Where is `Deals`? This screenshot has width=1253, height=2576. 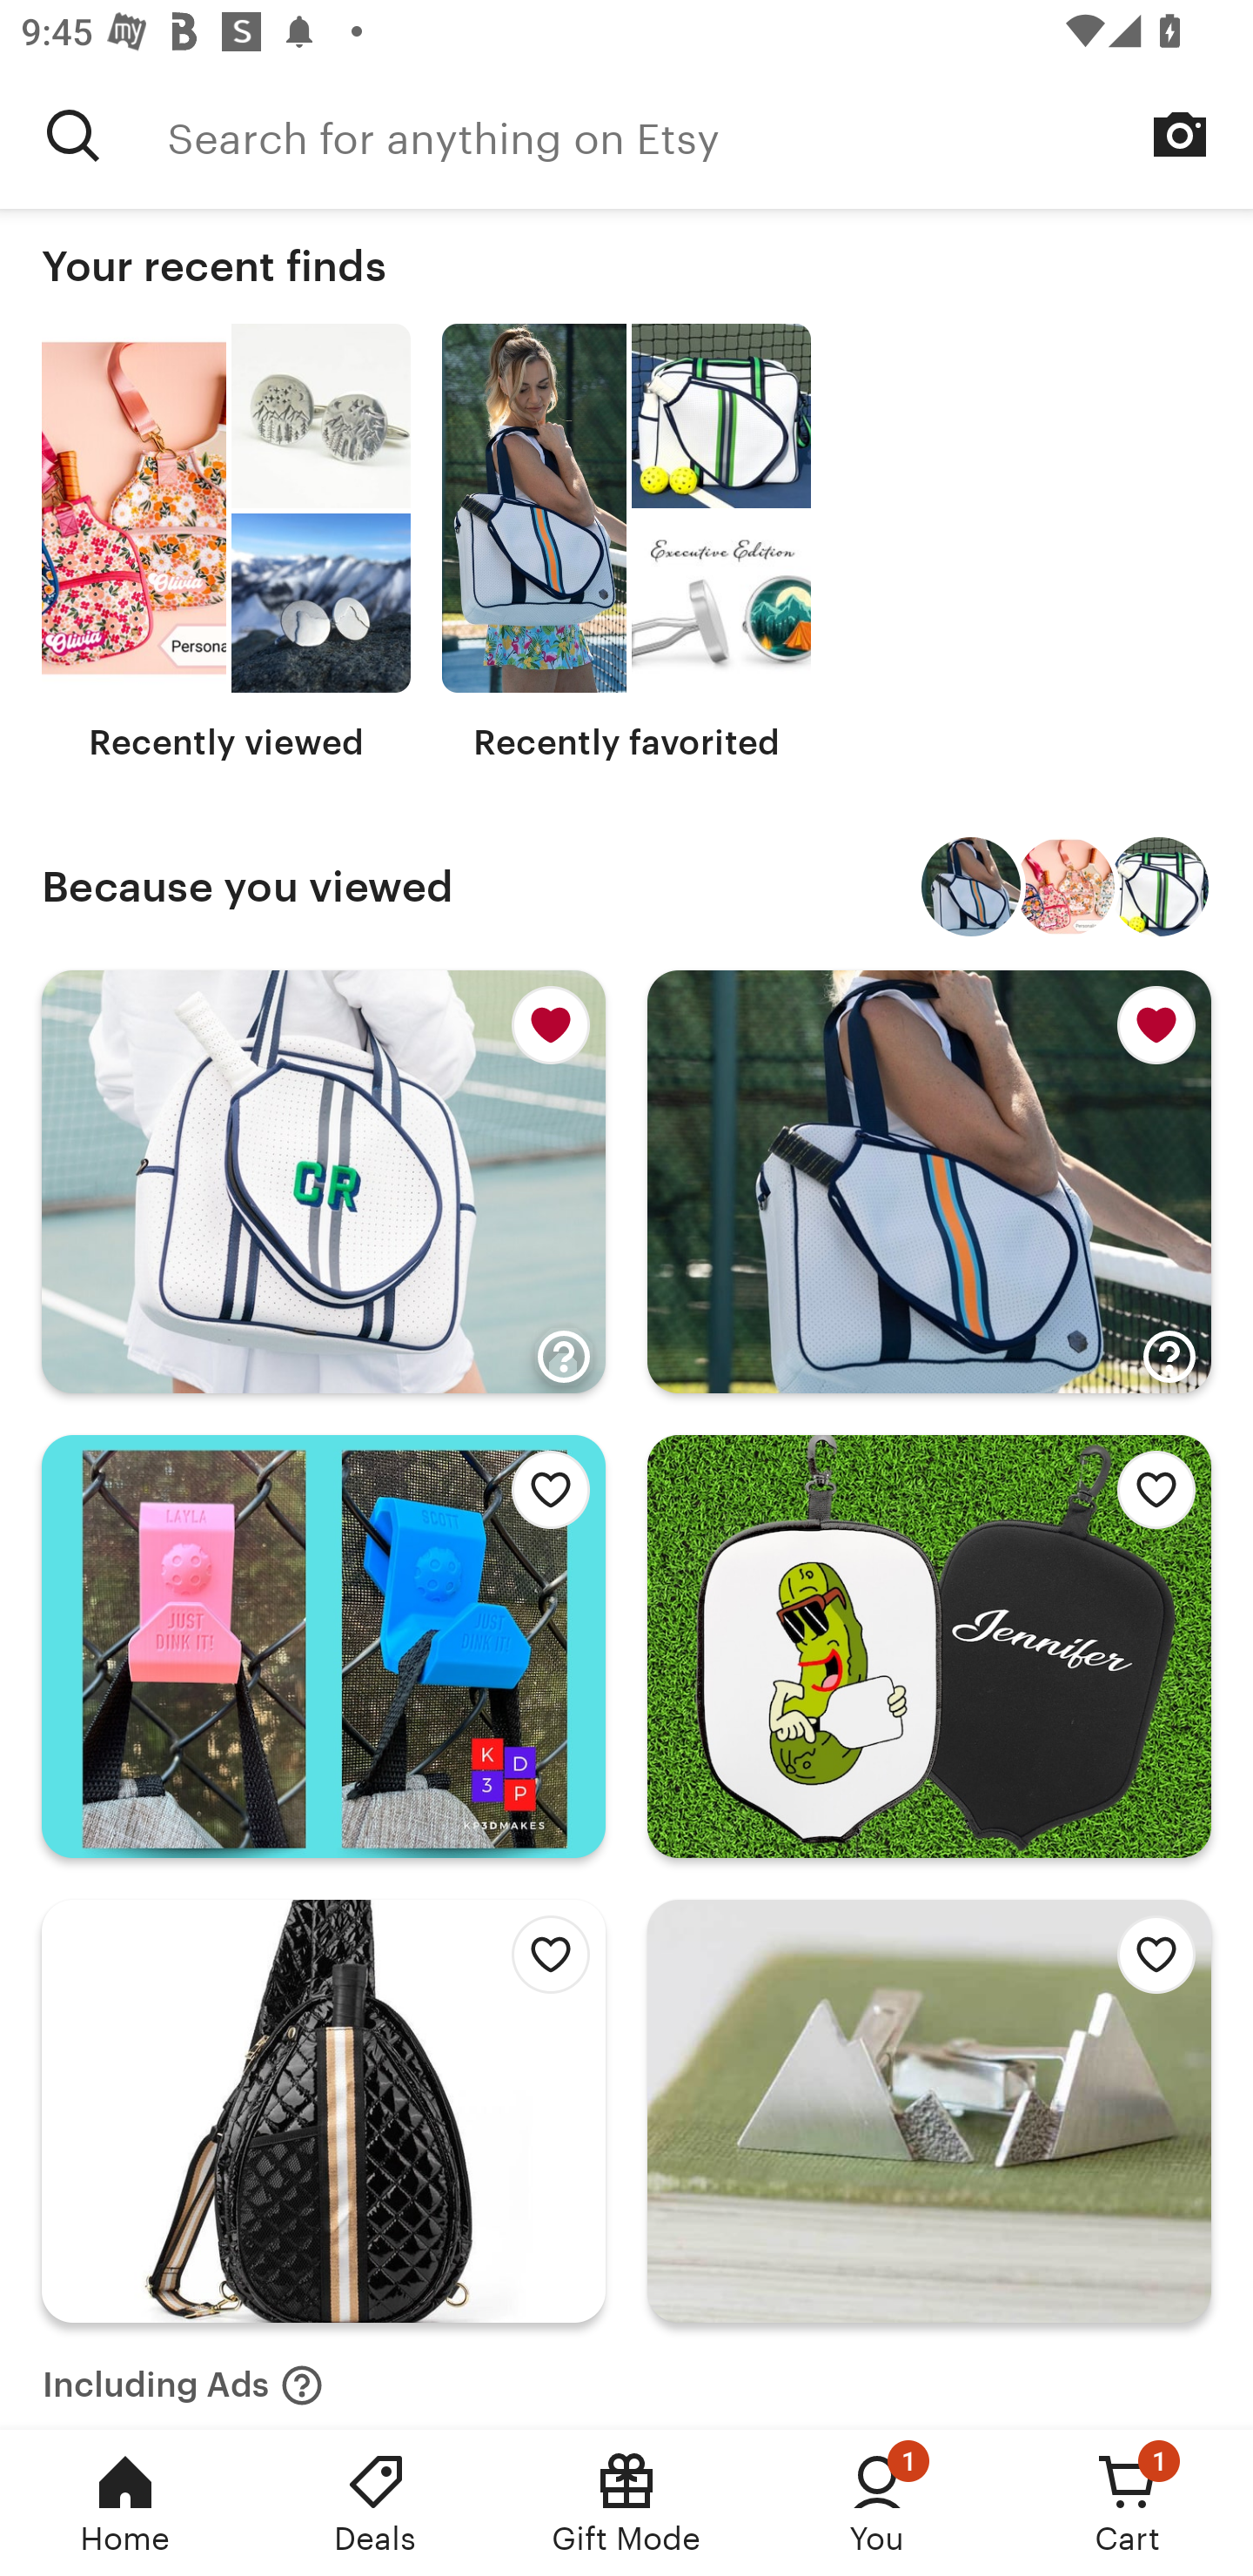 Deals is located at coordinates (376, 2503).